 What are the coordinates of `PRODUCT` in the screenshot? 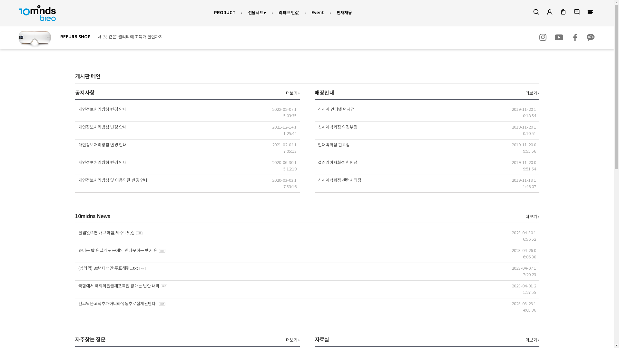 It's located at (225, 13).